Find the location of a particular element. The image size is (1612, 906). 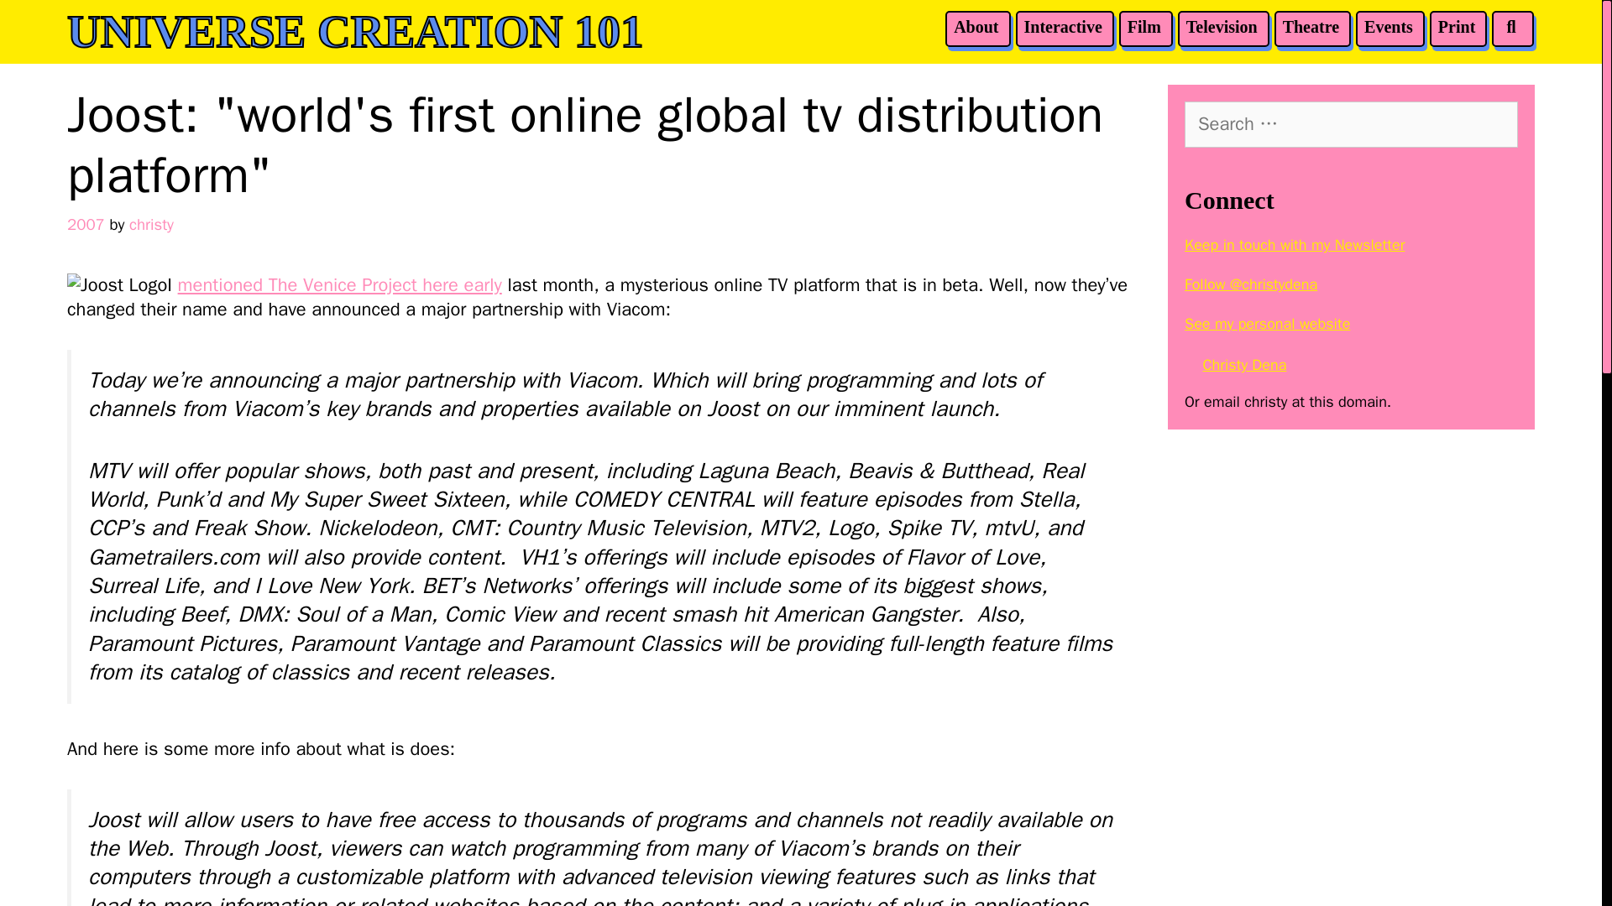

UNIVERSE CREATION 101 is located at coordinates (355, 31).